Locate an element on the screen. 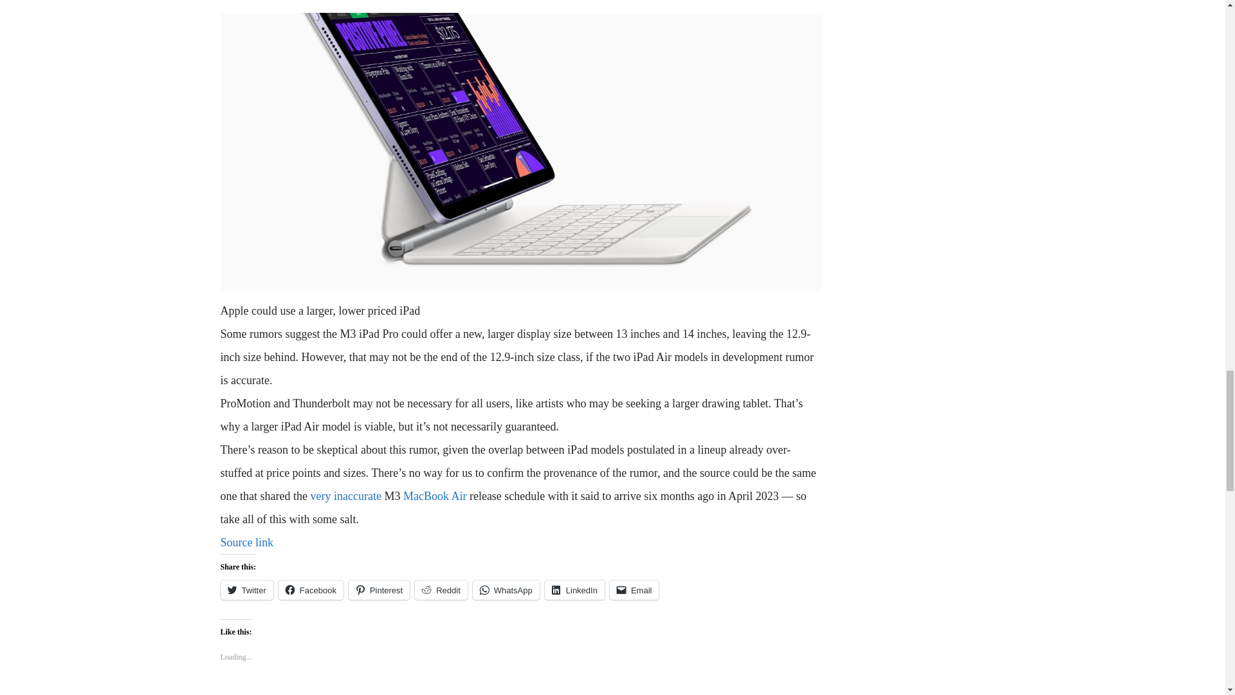 This screenshot has height=695, width=1235. Click to share on Twitter is located at coordinates (246, 589).